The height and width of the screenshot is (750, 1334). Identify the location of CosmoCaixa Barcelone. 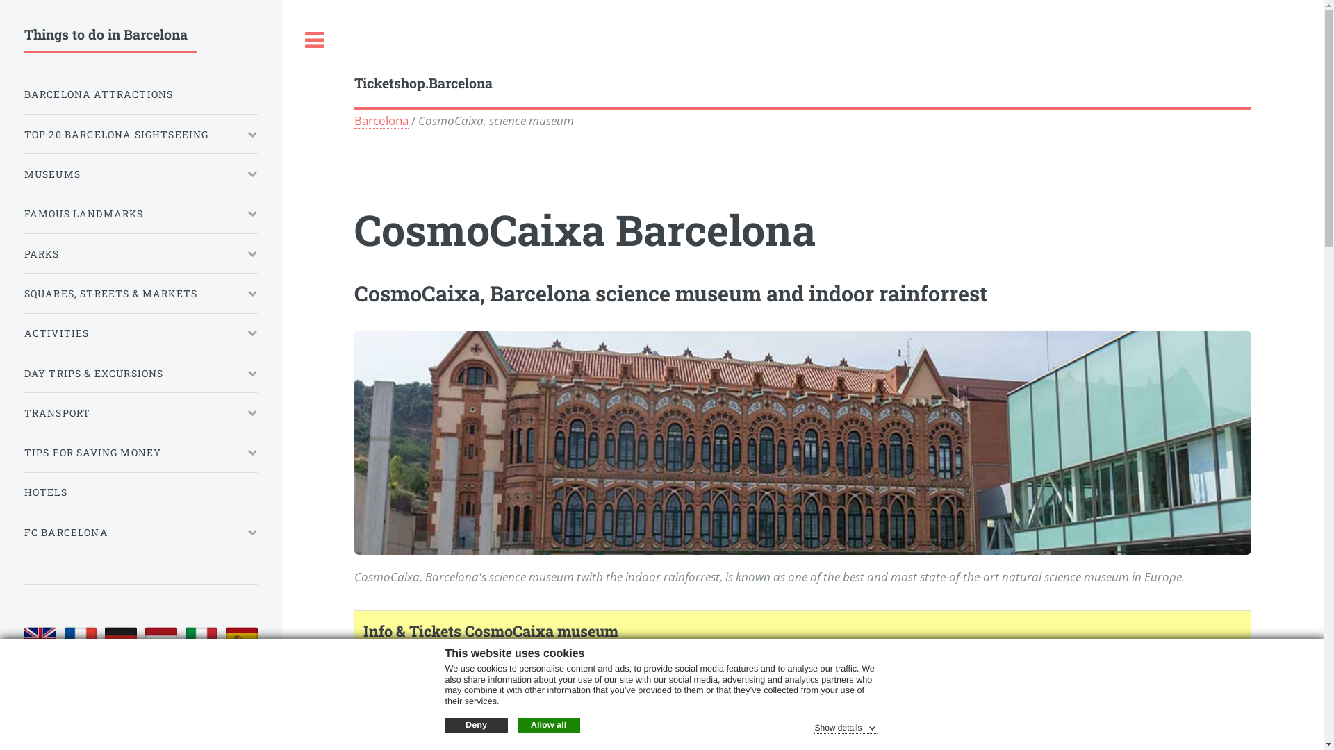
(81, 640).